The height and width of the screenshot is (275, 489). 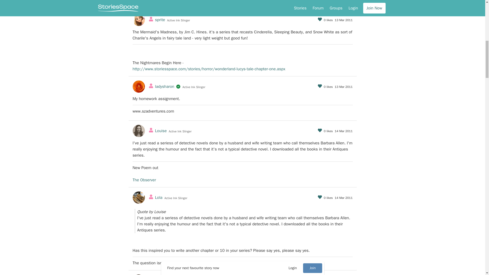 I want to click on The Observer, so click(x=144, y=180).